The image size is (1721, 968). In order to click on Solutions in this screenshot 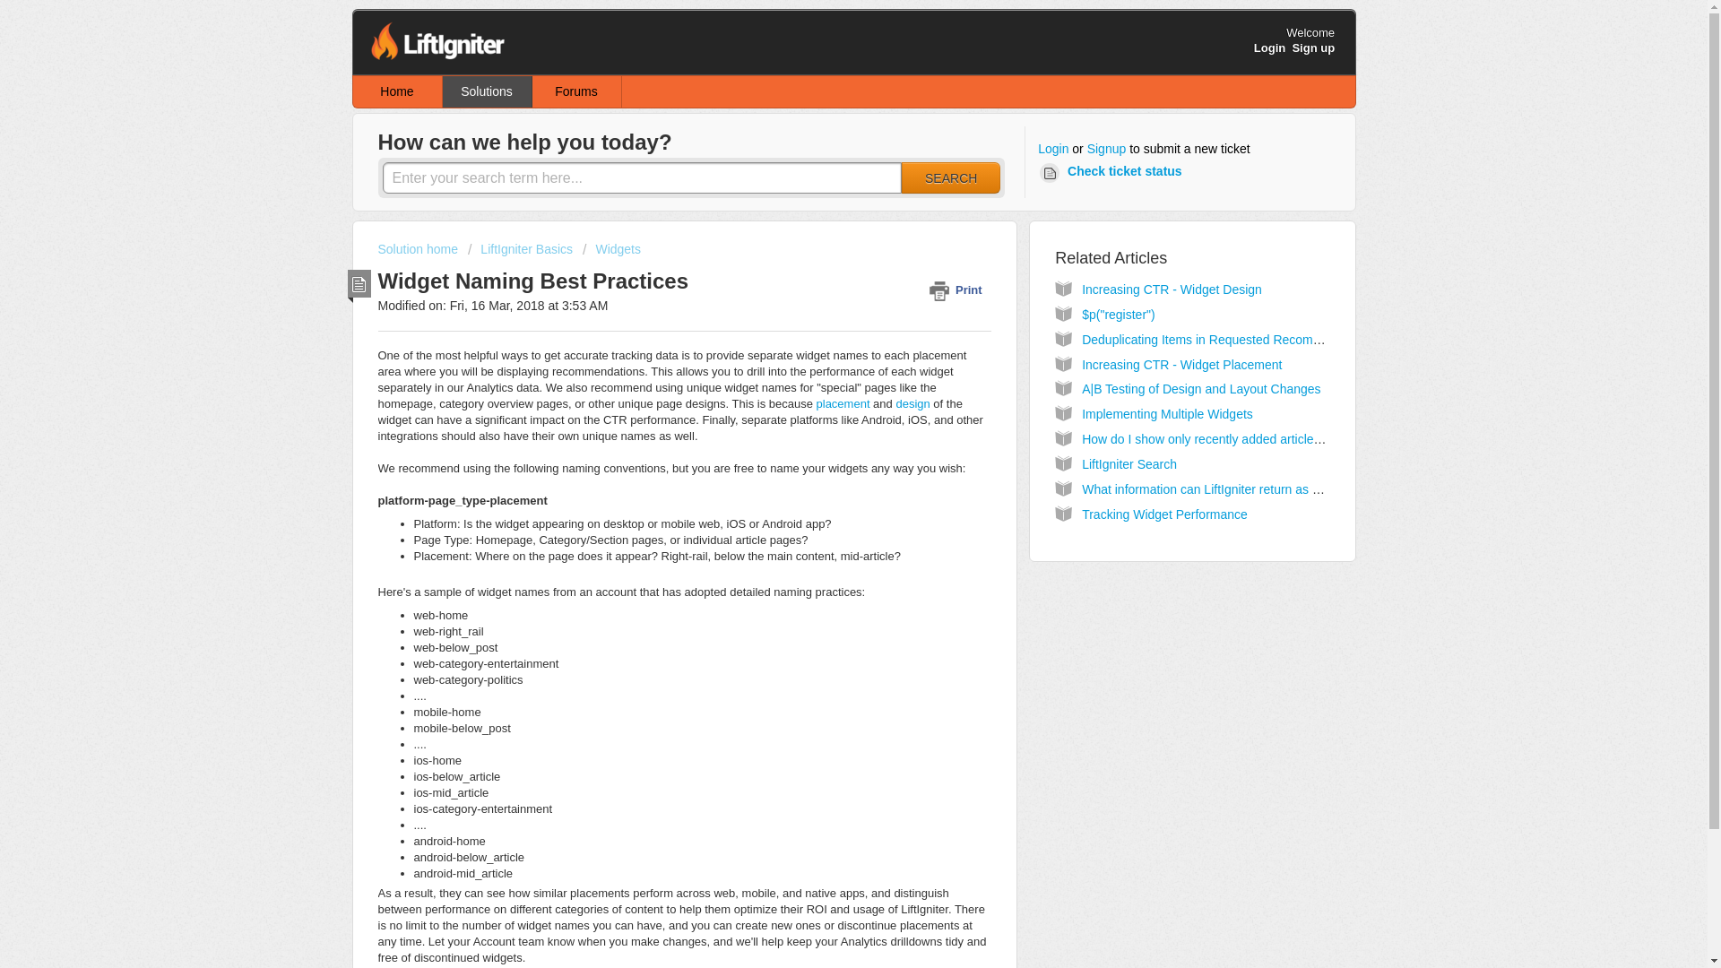, I will do `click(487, 91)`.